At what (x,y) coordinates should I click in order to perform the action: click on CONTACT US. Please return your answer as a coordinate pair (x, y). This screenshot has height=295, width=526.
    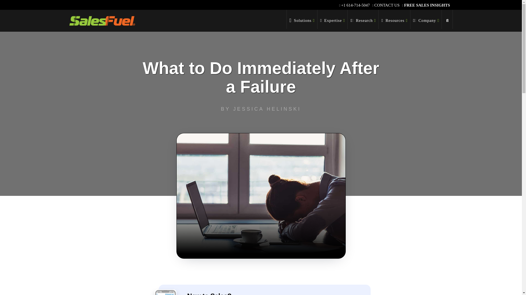
    Looking at the image, I should click on (387, 5).